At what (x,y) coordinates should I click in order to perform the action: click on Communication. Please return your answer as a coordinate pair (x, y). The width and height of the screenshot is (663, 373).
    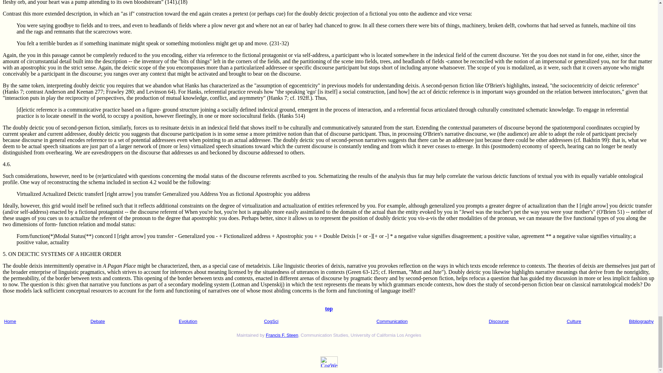
    Looking at the image, I should click on (392, 321).